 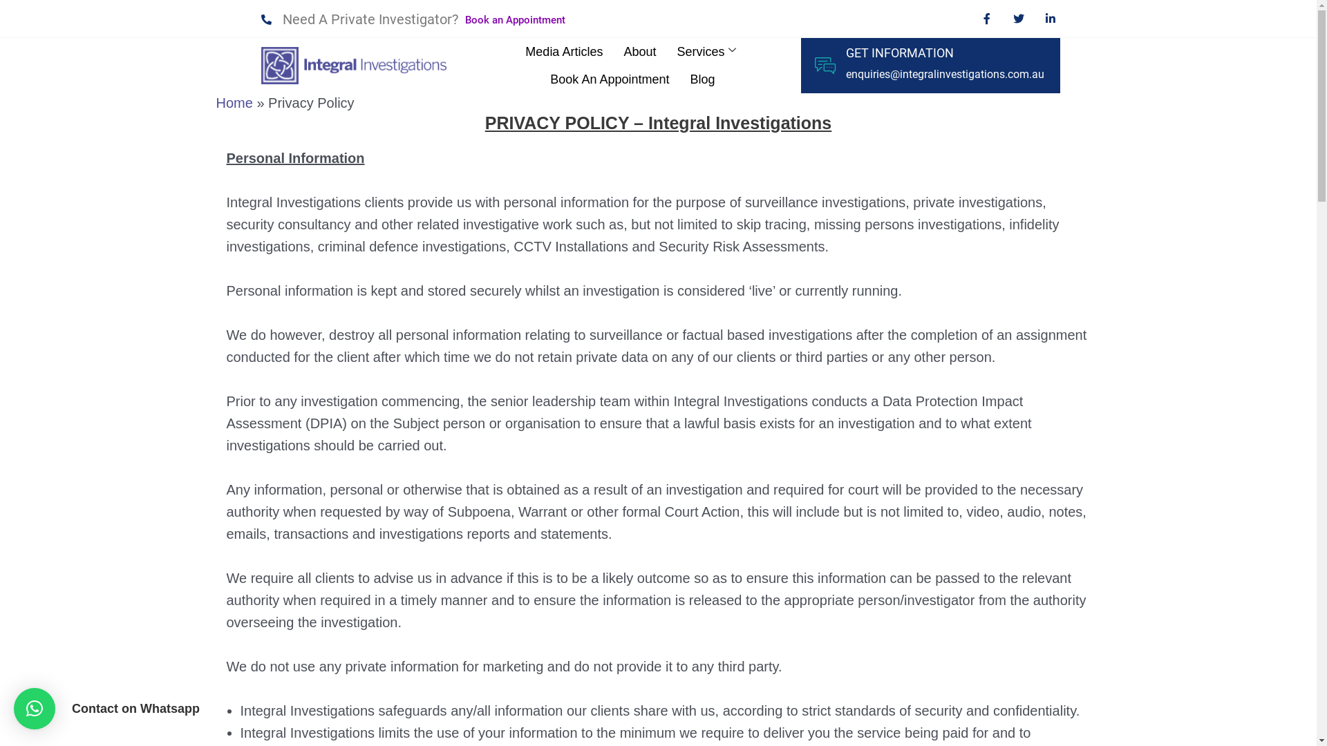 I want to click on GET INFORMATION, so click(x=900, y=52).